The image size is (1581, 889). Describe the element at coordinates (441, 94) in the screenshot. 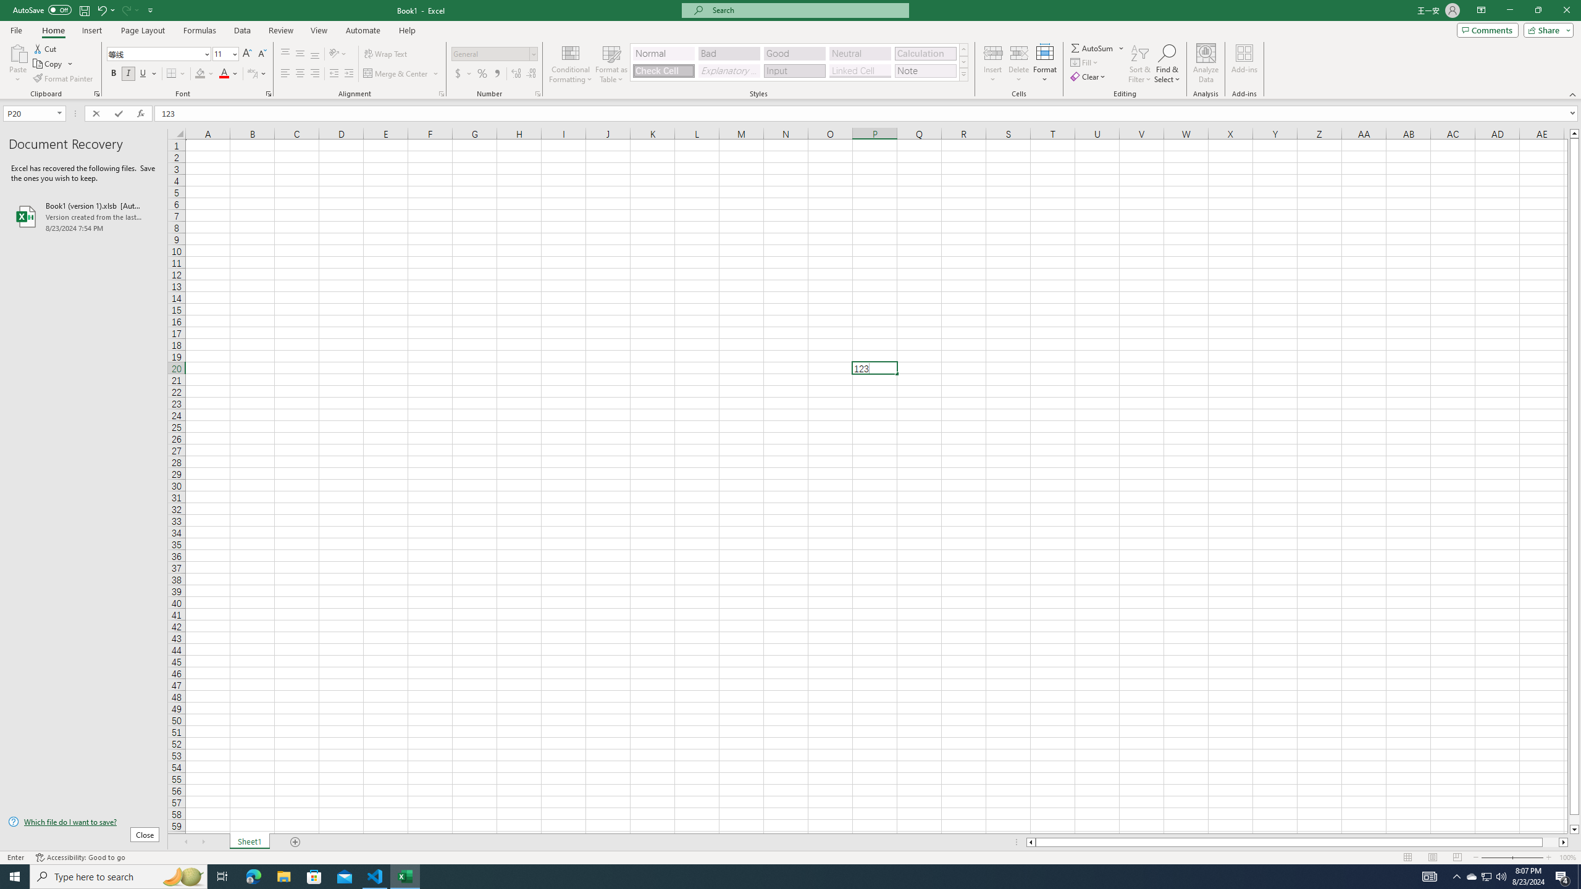

I see `Format Cell Alignment` at that location.